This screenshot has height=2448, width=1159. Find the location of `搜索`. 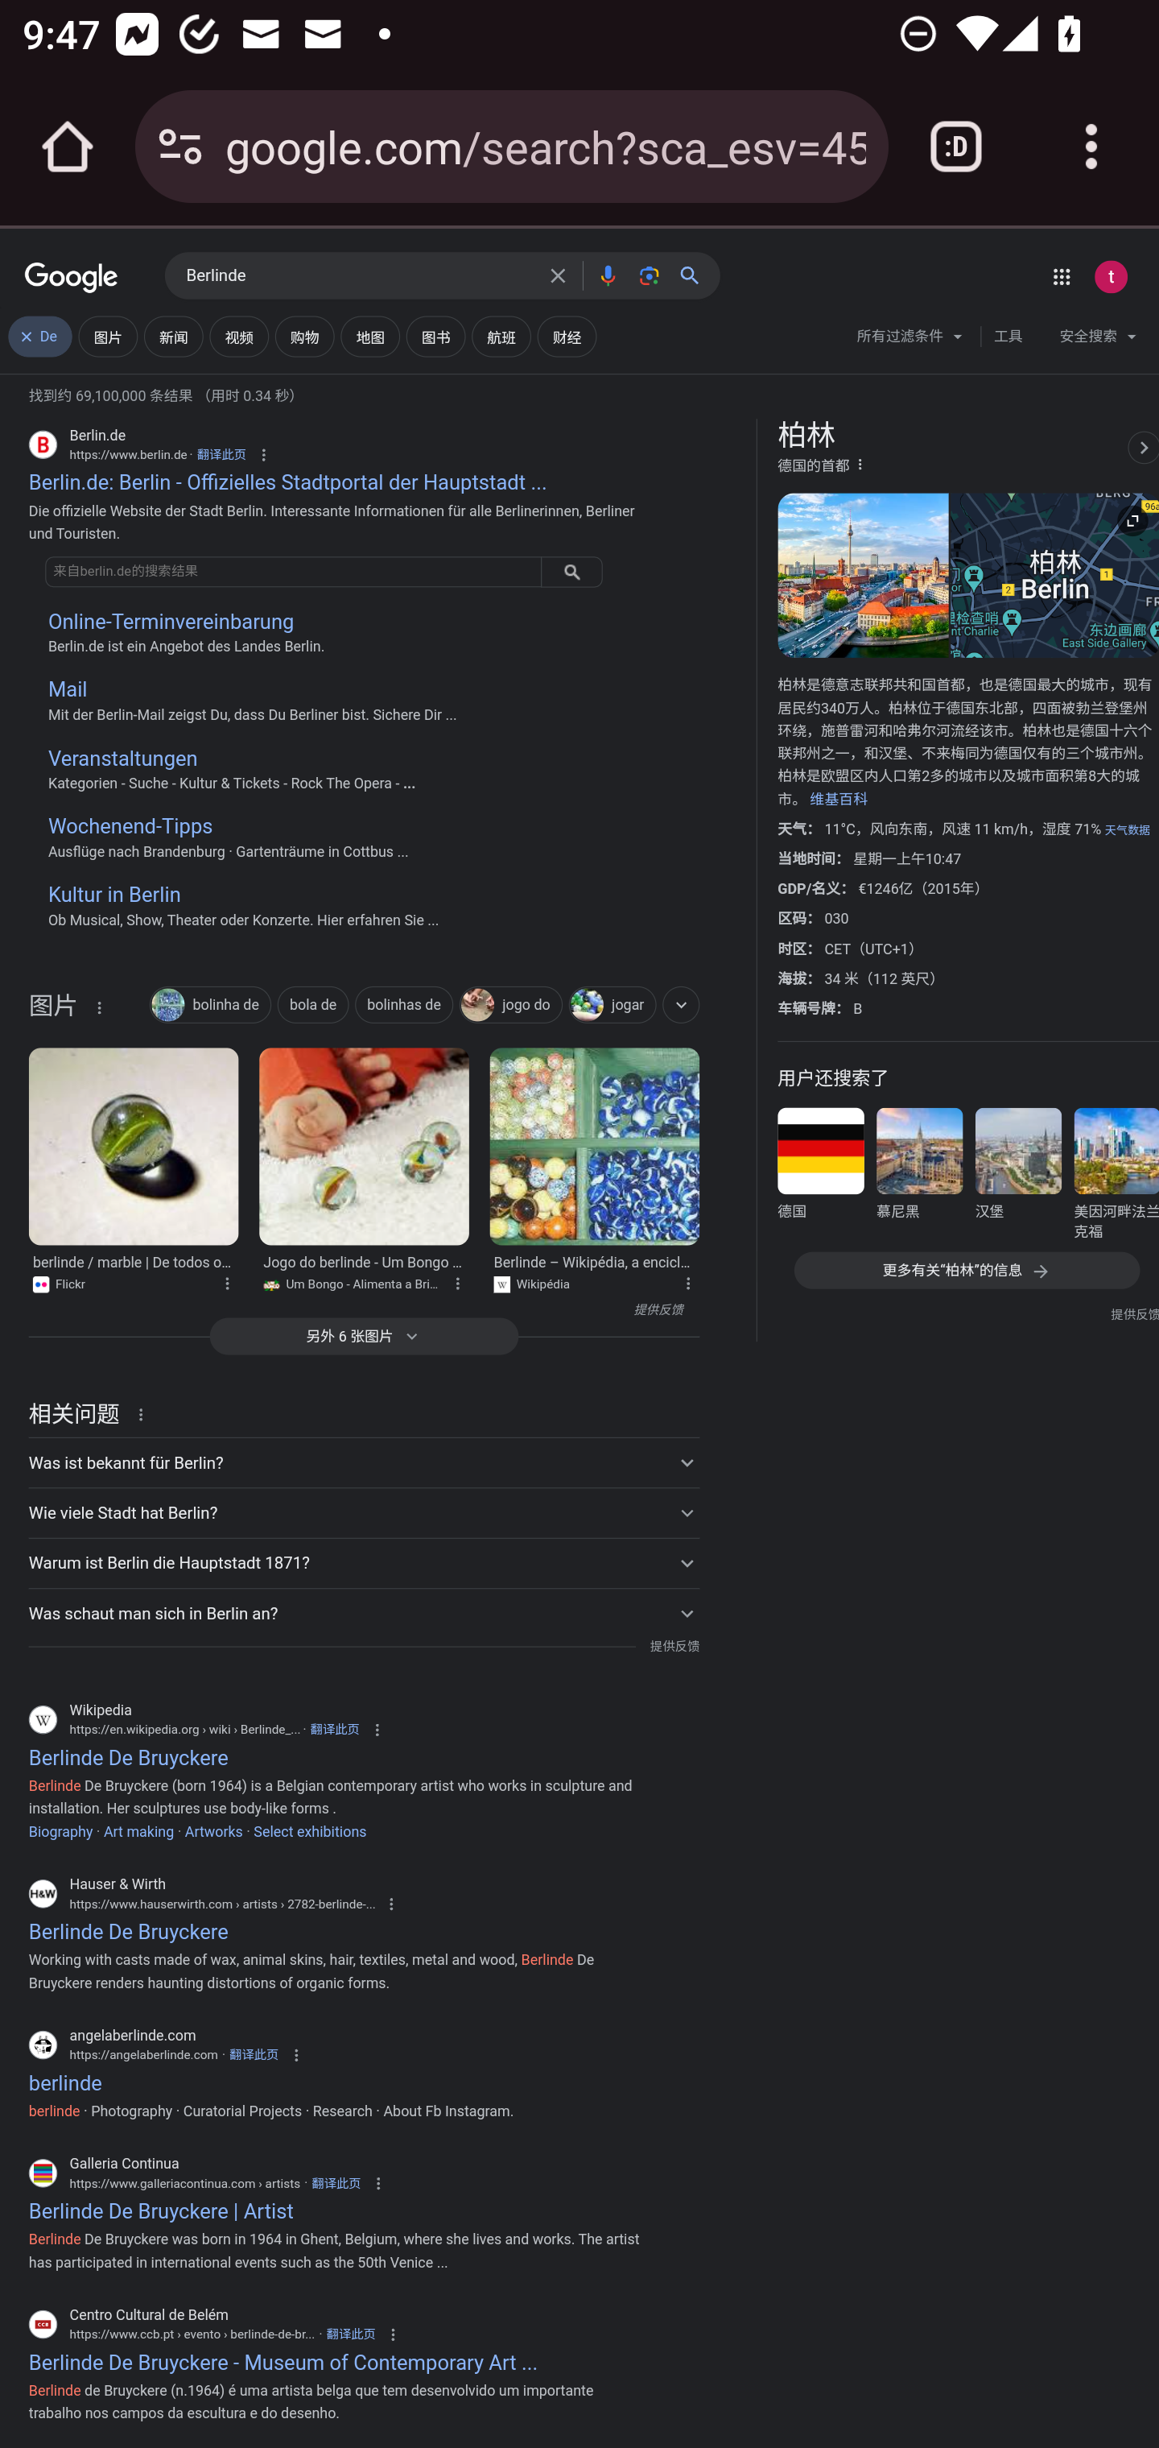

搜索 is located at coordinates (696, 275).